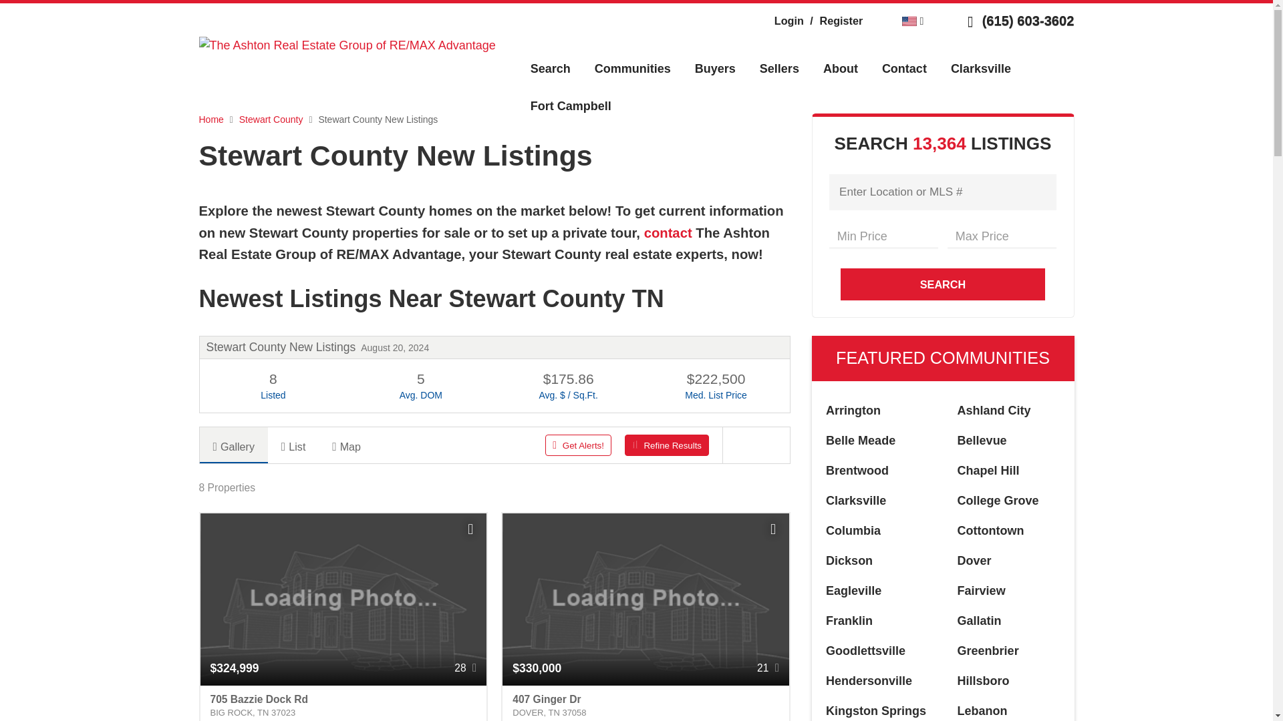 The width and height of the screenshot is (1283, 721). What do you see at coordinates (789, 20) in the screenshot?
I see `Login` at bounding box center [789, 20].